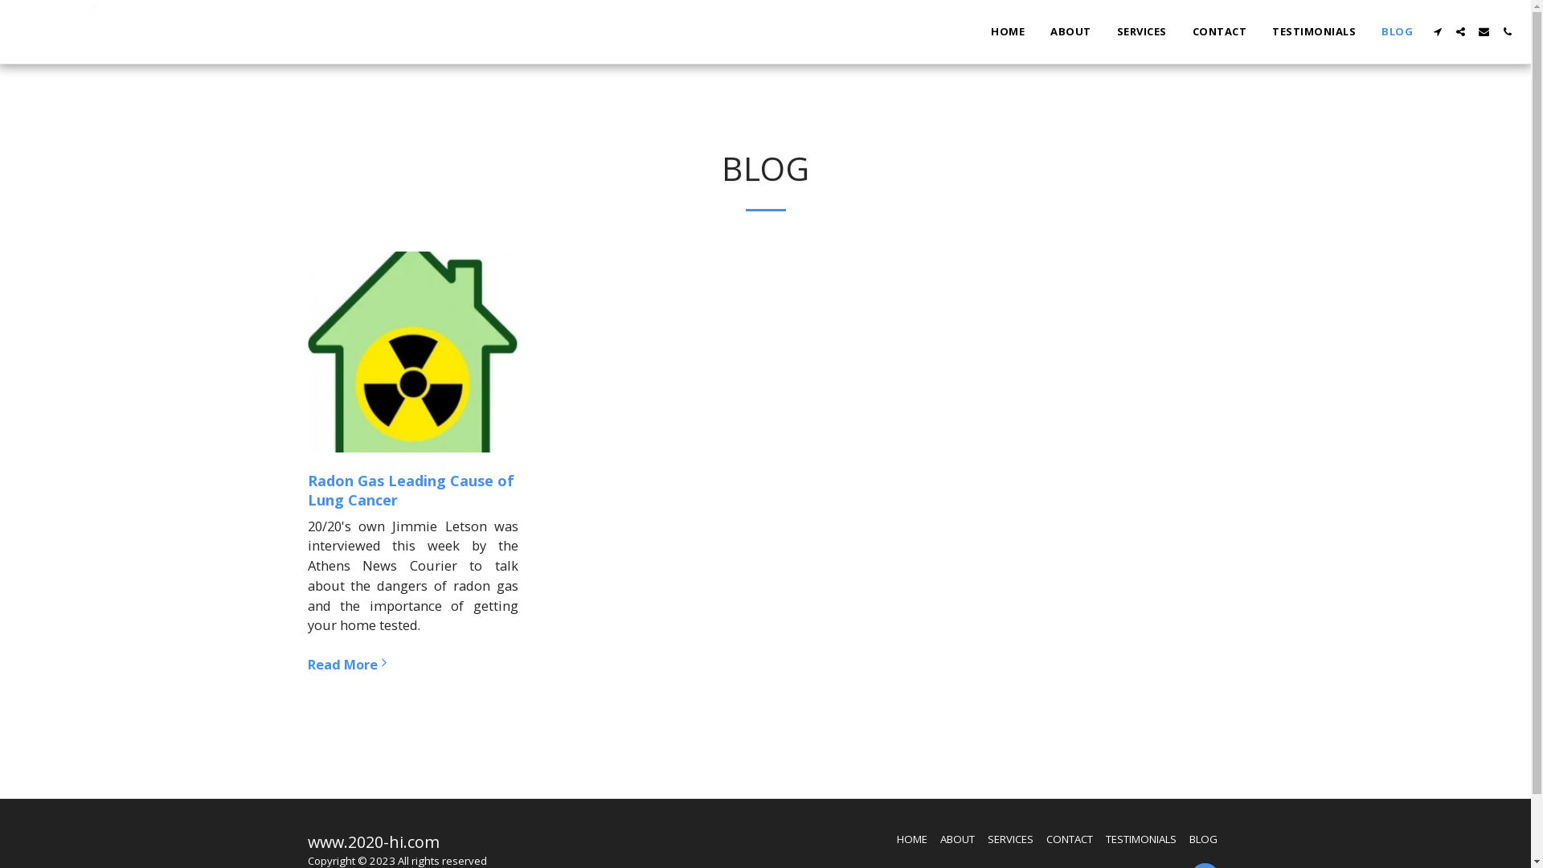 This screenshot has height=868, width=1543. Describe the element at coordinates (1204, 839) in the screenshot. I see `BLOG` at that location.